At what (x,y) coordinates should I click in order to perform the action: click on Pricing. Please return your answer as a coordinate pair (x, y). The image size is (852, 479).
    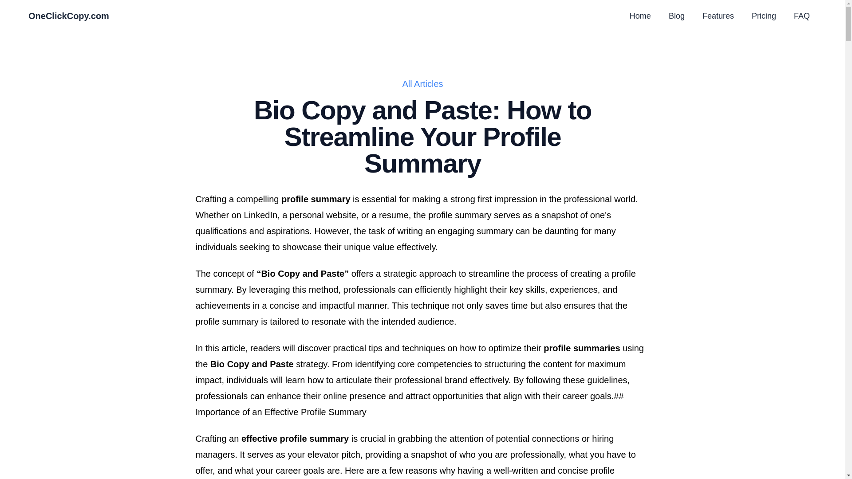
    Looking at the image, I should click on (764, 16).